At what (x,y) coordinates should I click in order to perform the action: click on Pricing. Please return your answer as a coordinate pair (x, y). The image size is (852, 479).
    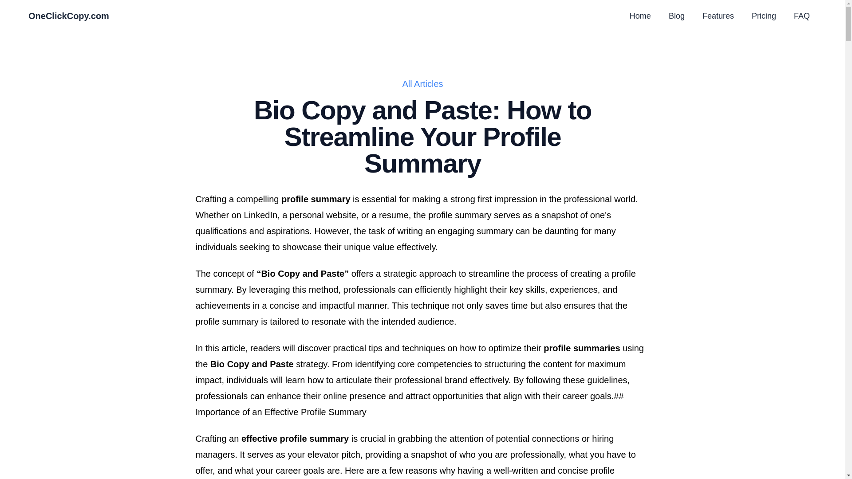
    Looking at the image, I should click on (764, 16).